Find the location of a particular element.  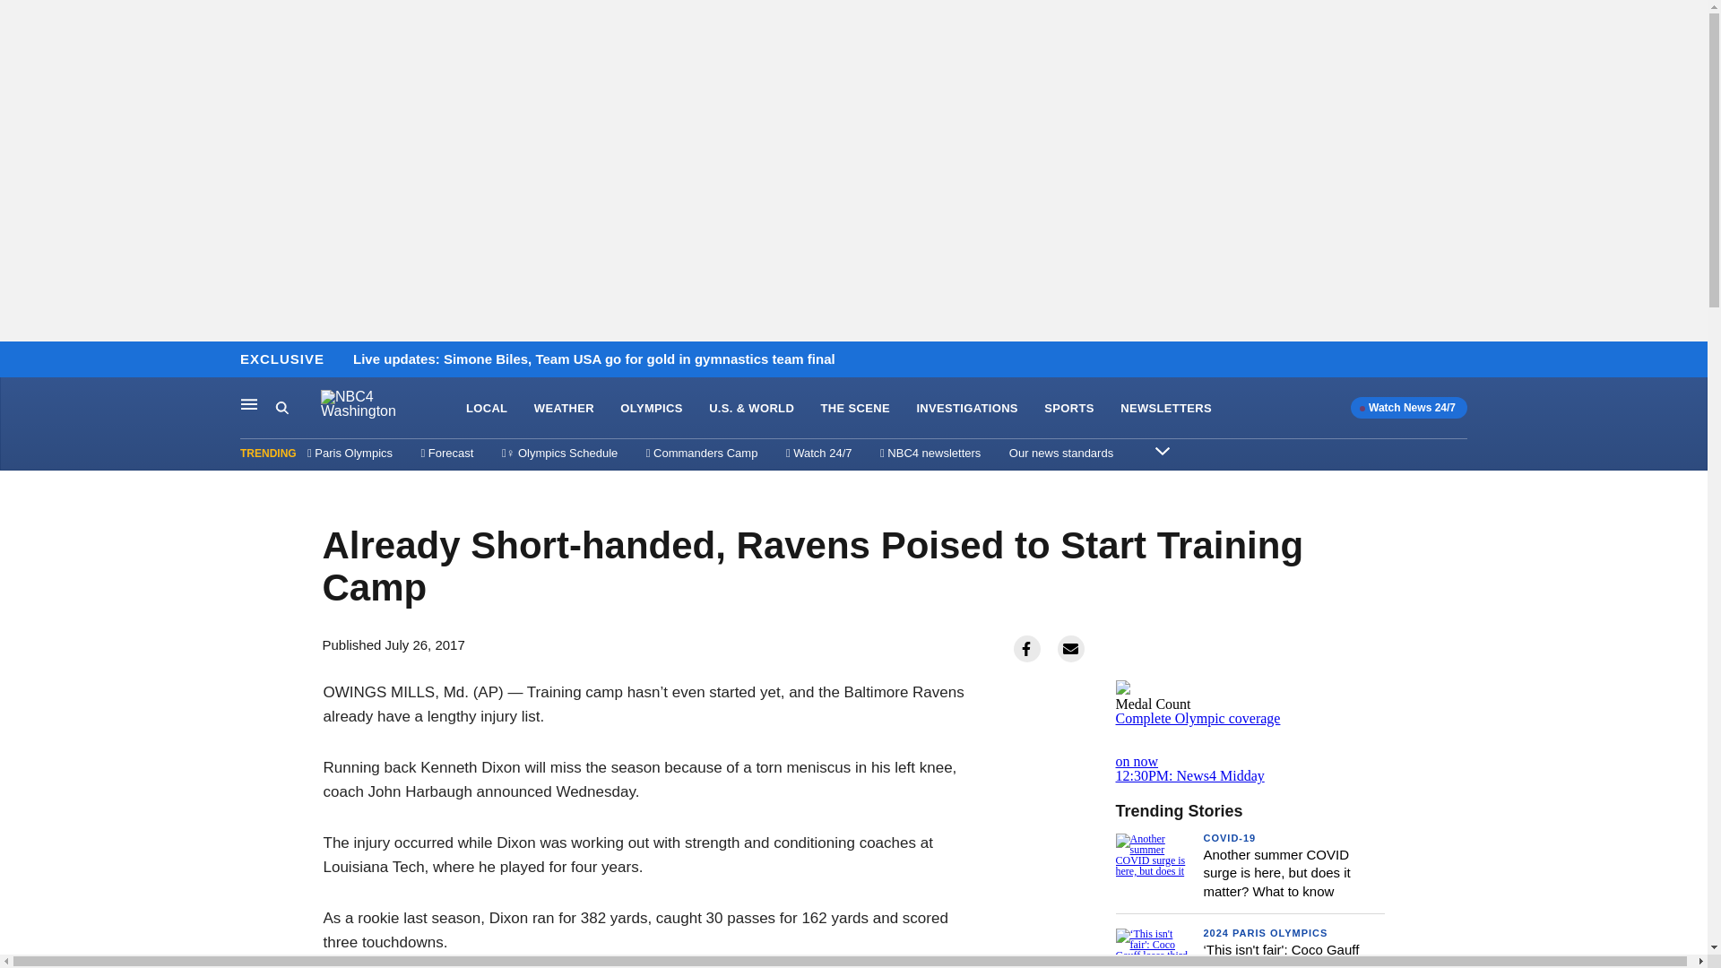

Complete Olympic coverage is located at coordinates (1198, 718).